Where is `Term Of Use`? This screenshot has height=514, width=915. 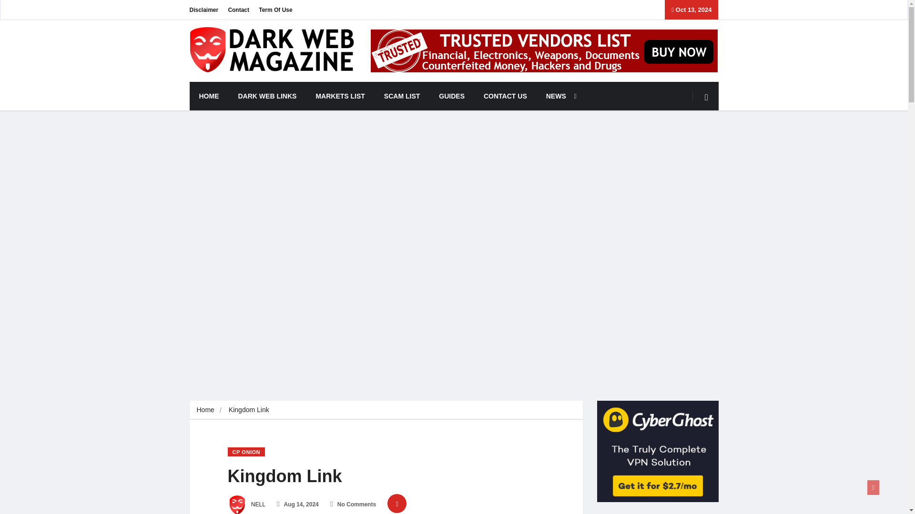
Term Of Use is located at coordinates (275, 10).